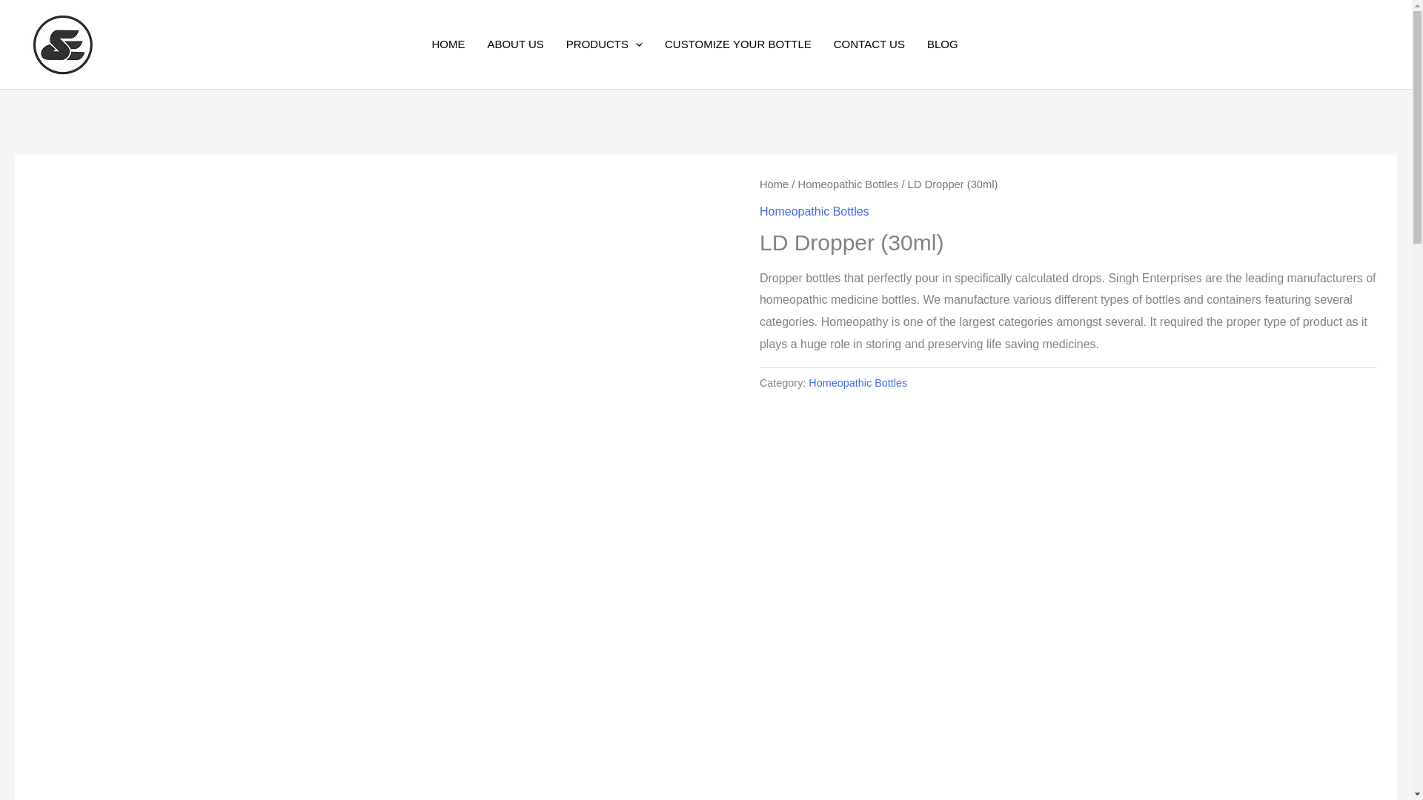 The height and width of the screenshot is (800, 1423). Describe the element at coordinates (774, 184) in the screenshot. I see `Home` at that location.